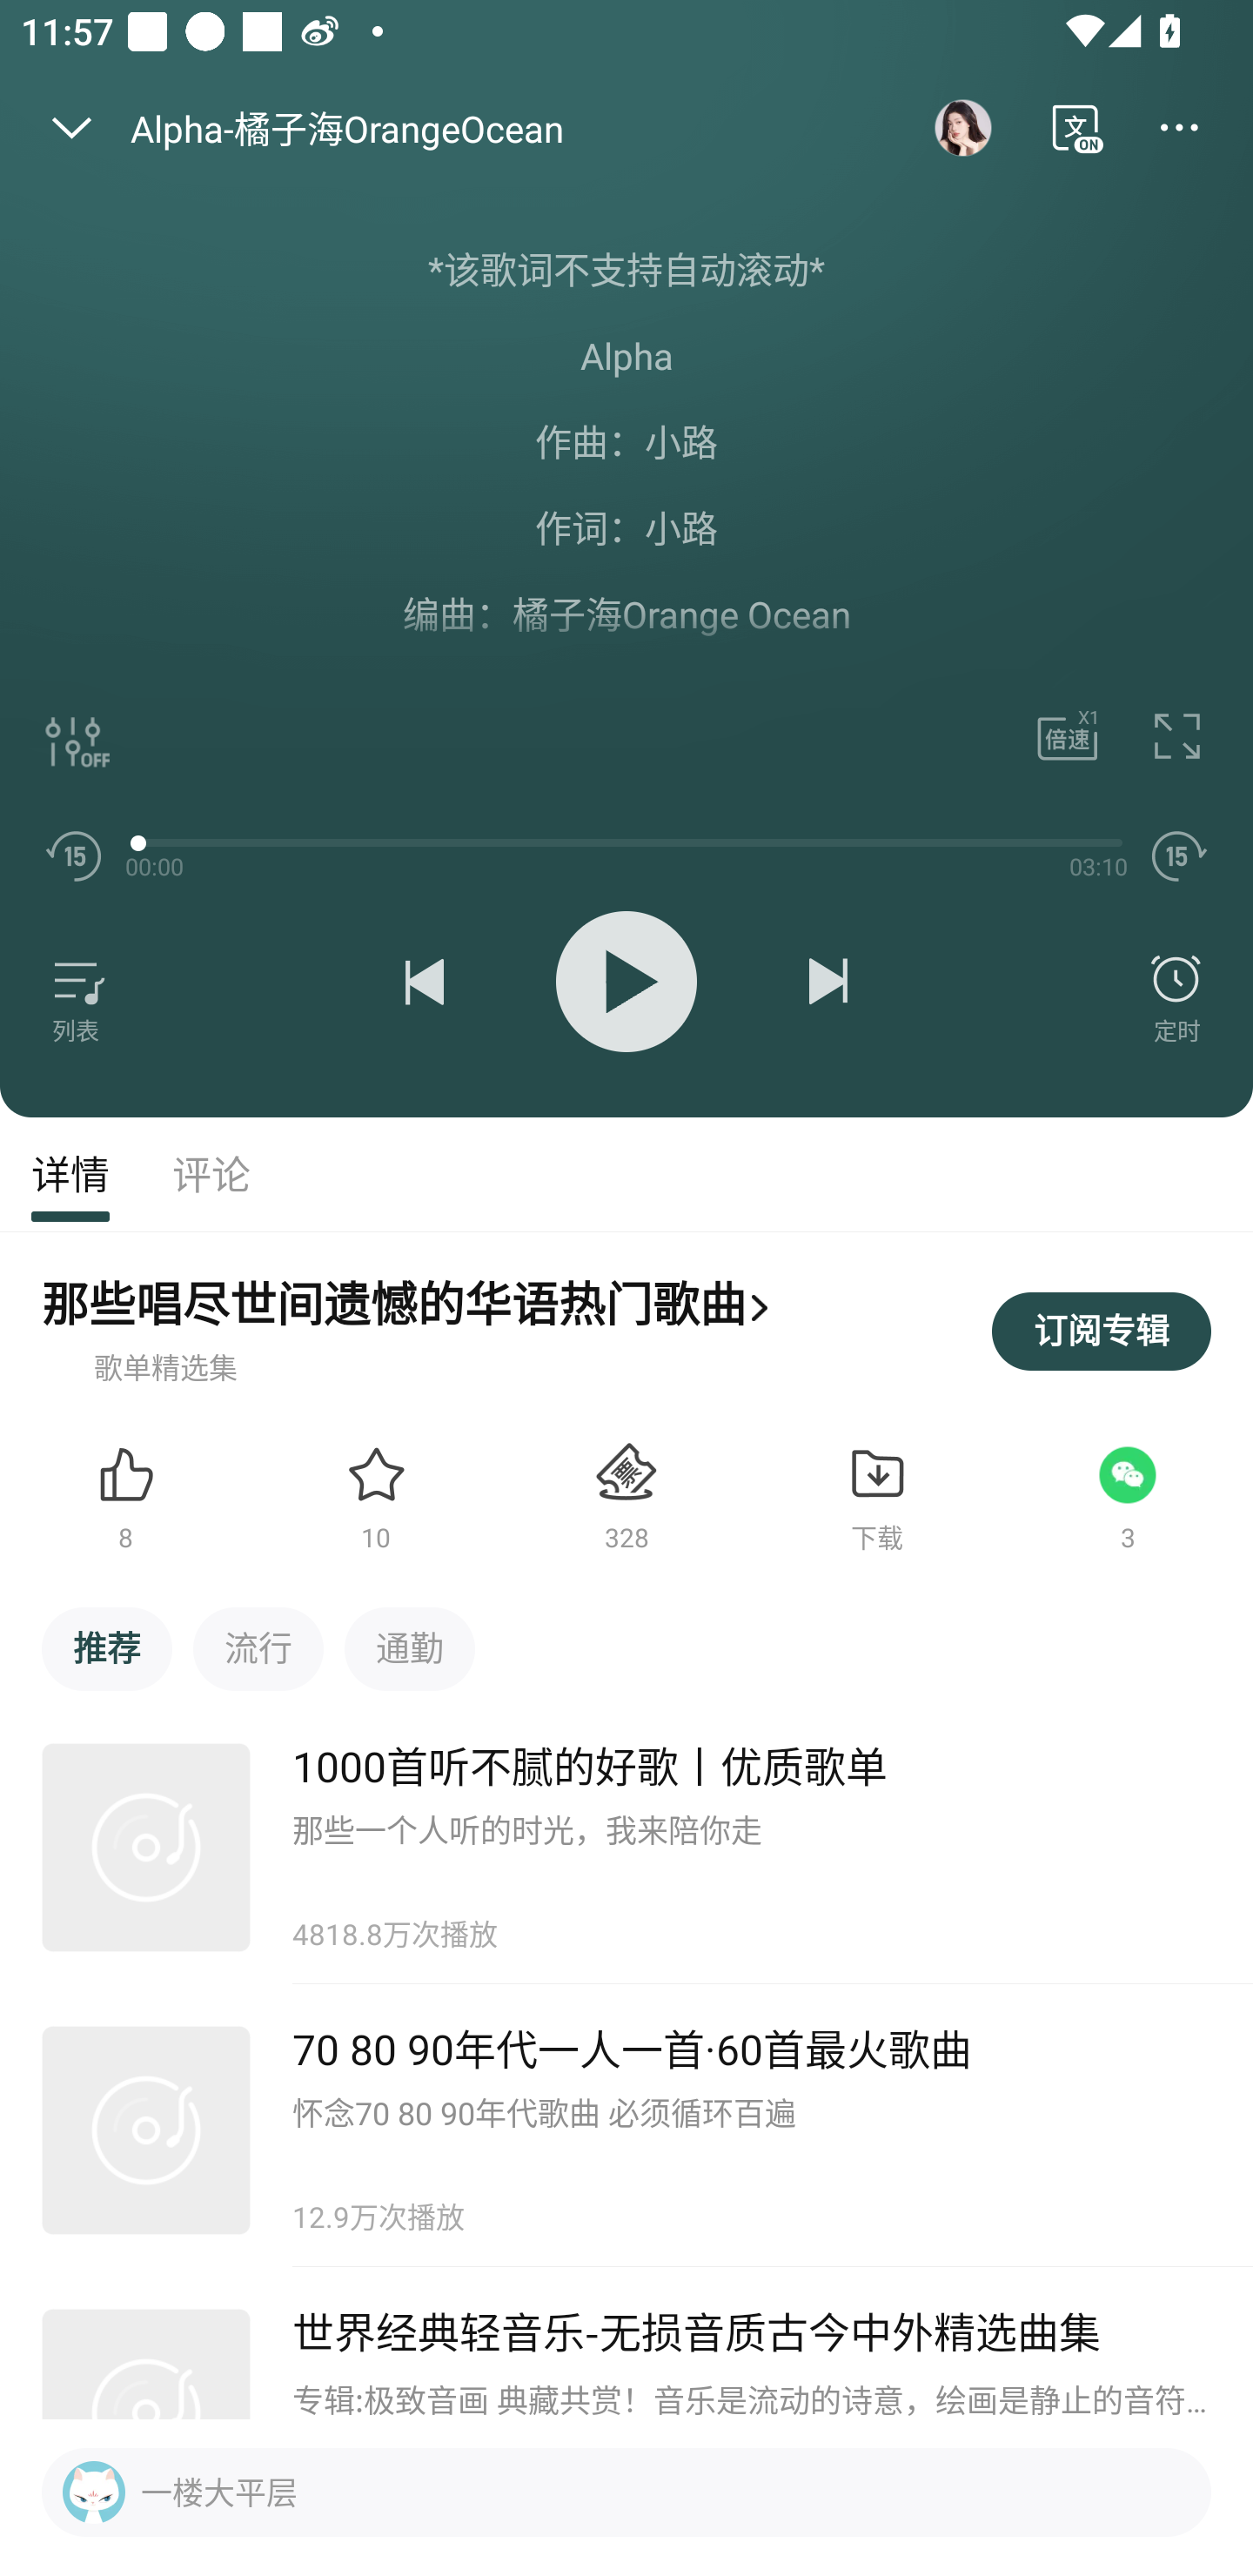  Describe the element at coordinates (1180, 129) in the screenshot. I see `更多` at that location.